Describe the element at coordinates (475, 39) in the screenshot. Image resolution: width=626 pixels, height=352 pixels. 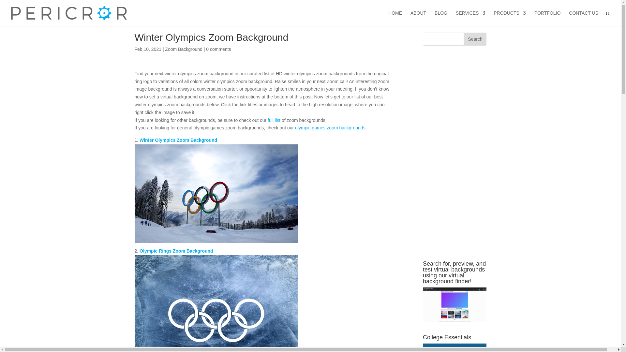
I see `Search` at that location.